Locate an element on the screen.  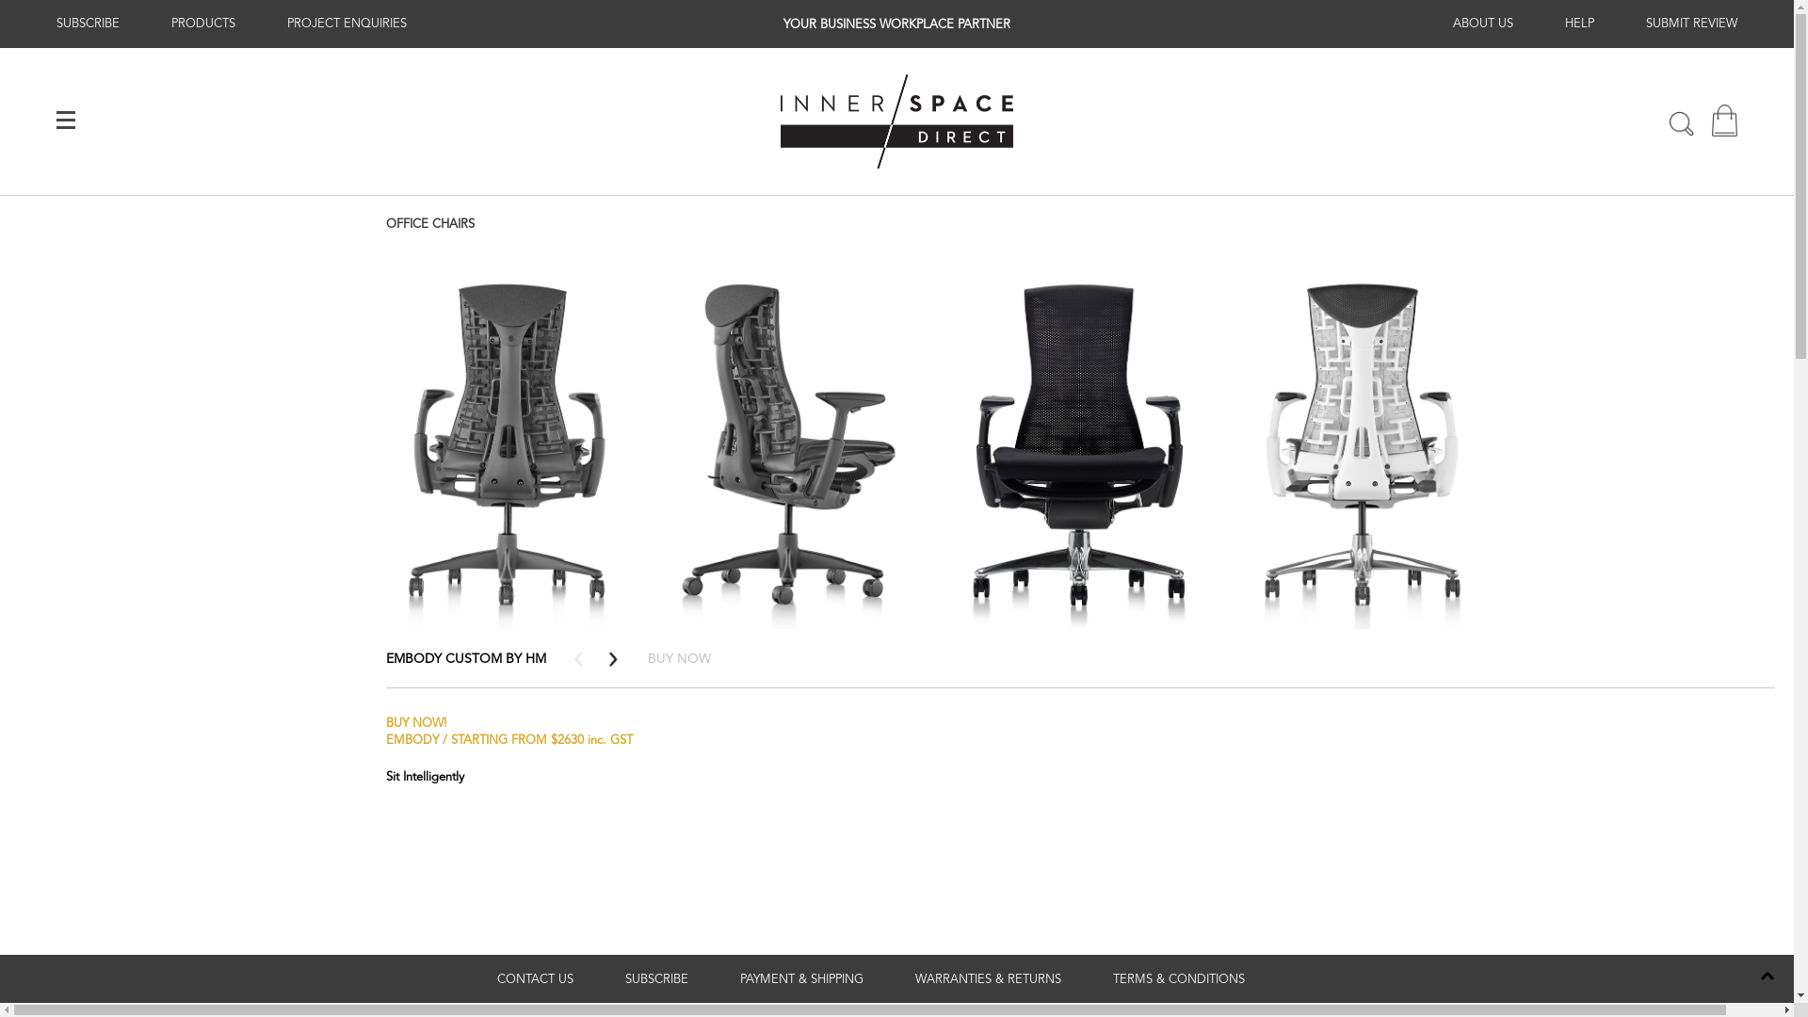
OFFICE CHAIRS is located at coordinates (430, 224).